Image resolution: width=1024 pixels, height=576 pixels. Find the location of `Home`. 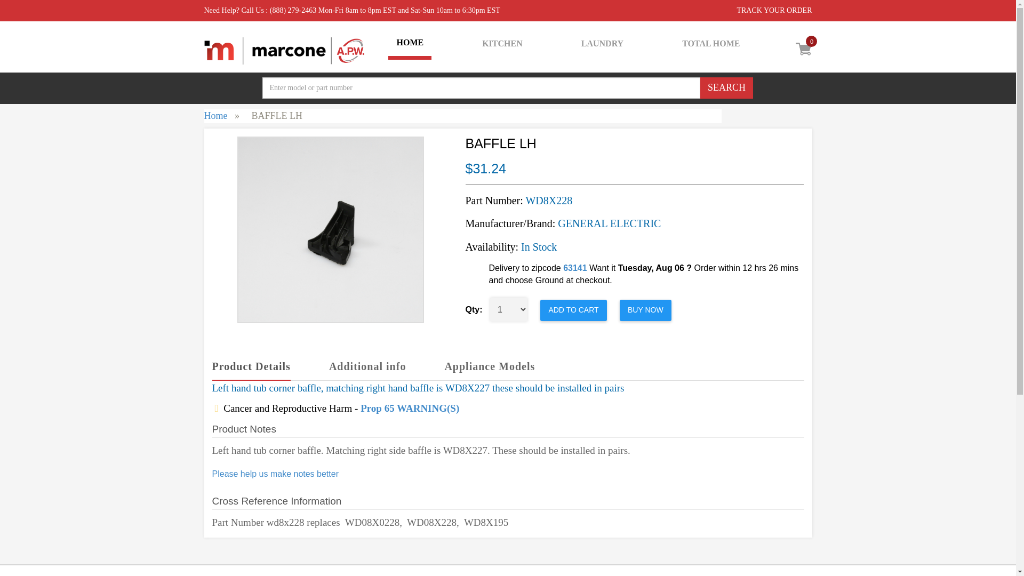

Home is located at coordinates (215, 115).